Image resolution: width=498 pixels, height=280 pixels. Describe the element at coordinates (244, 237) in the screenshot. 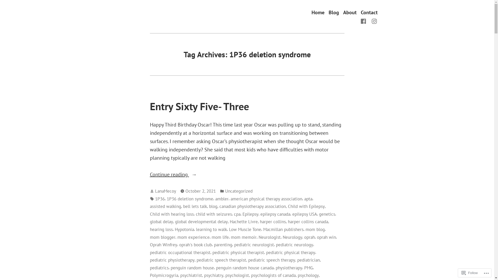

I see `mom memoir` at that location.